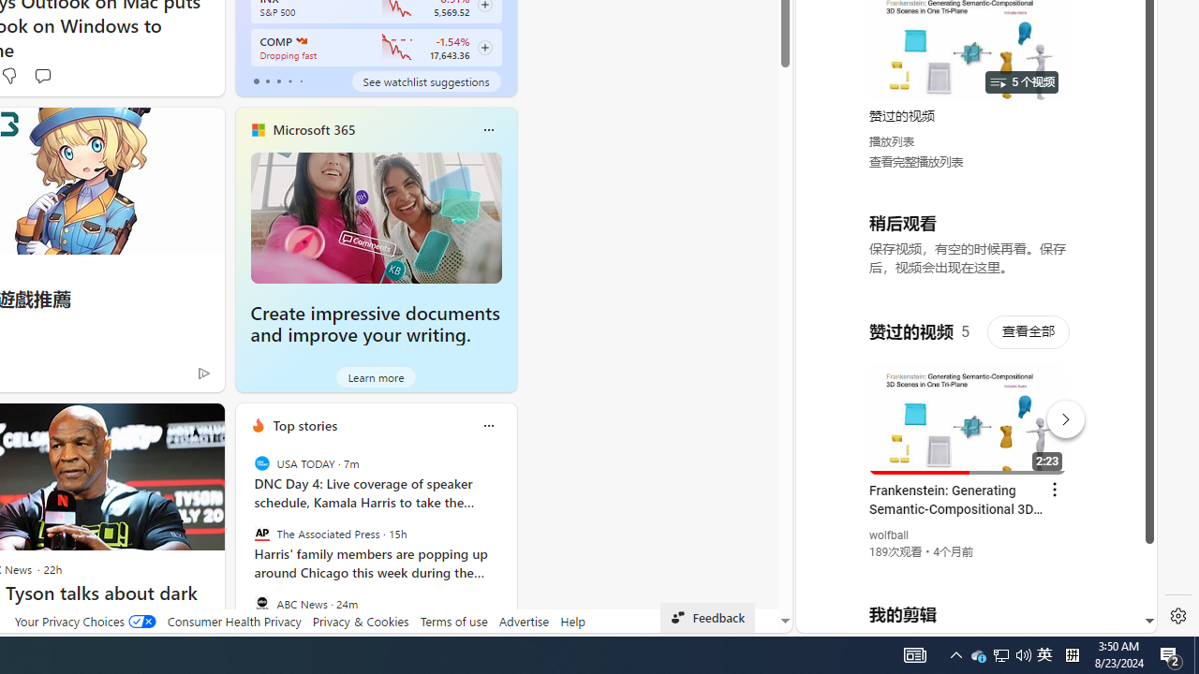  Describe the element at coordinates (571, 621) in the screenshot. I see `Help` at that location.